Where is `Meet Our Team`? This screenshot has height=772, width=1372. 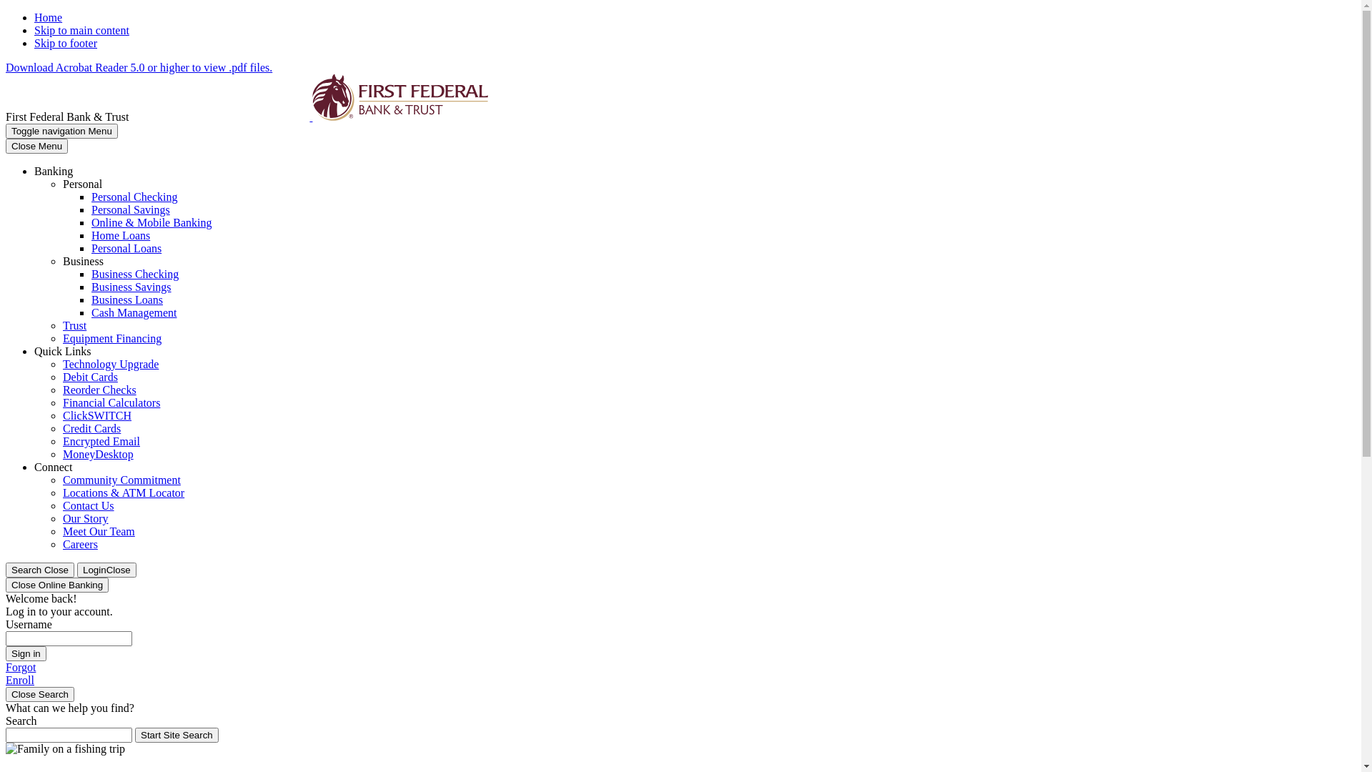
Meet Our Team is located at coordinates (99, 532).